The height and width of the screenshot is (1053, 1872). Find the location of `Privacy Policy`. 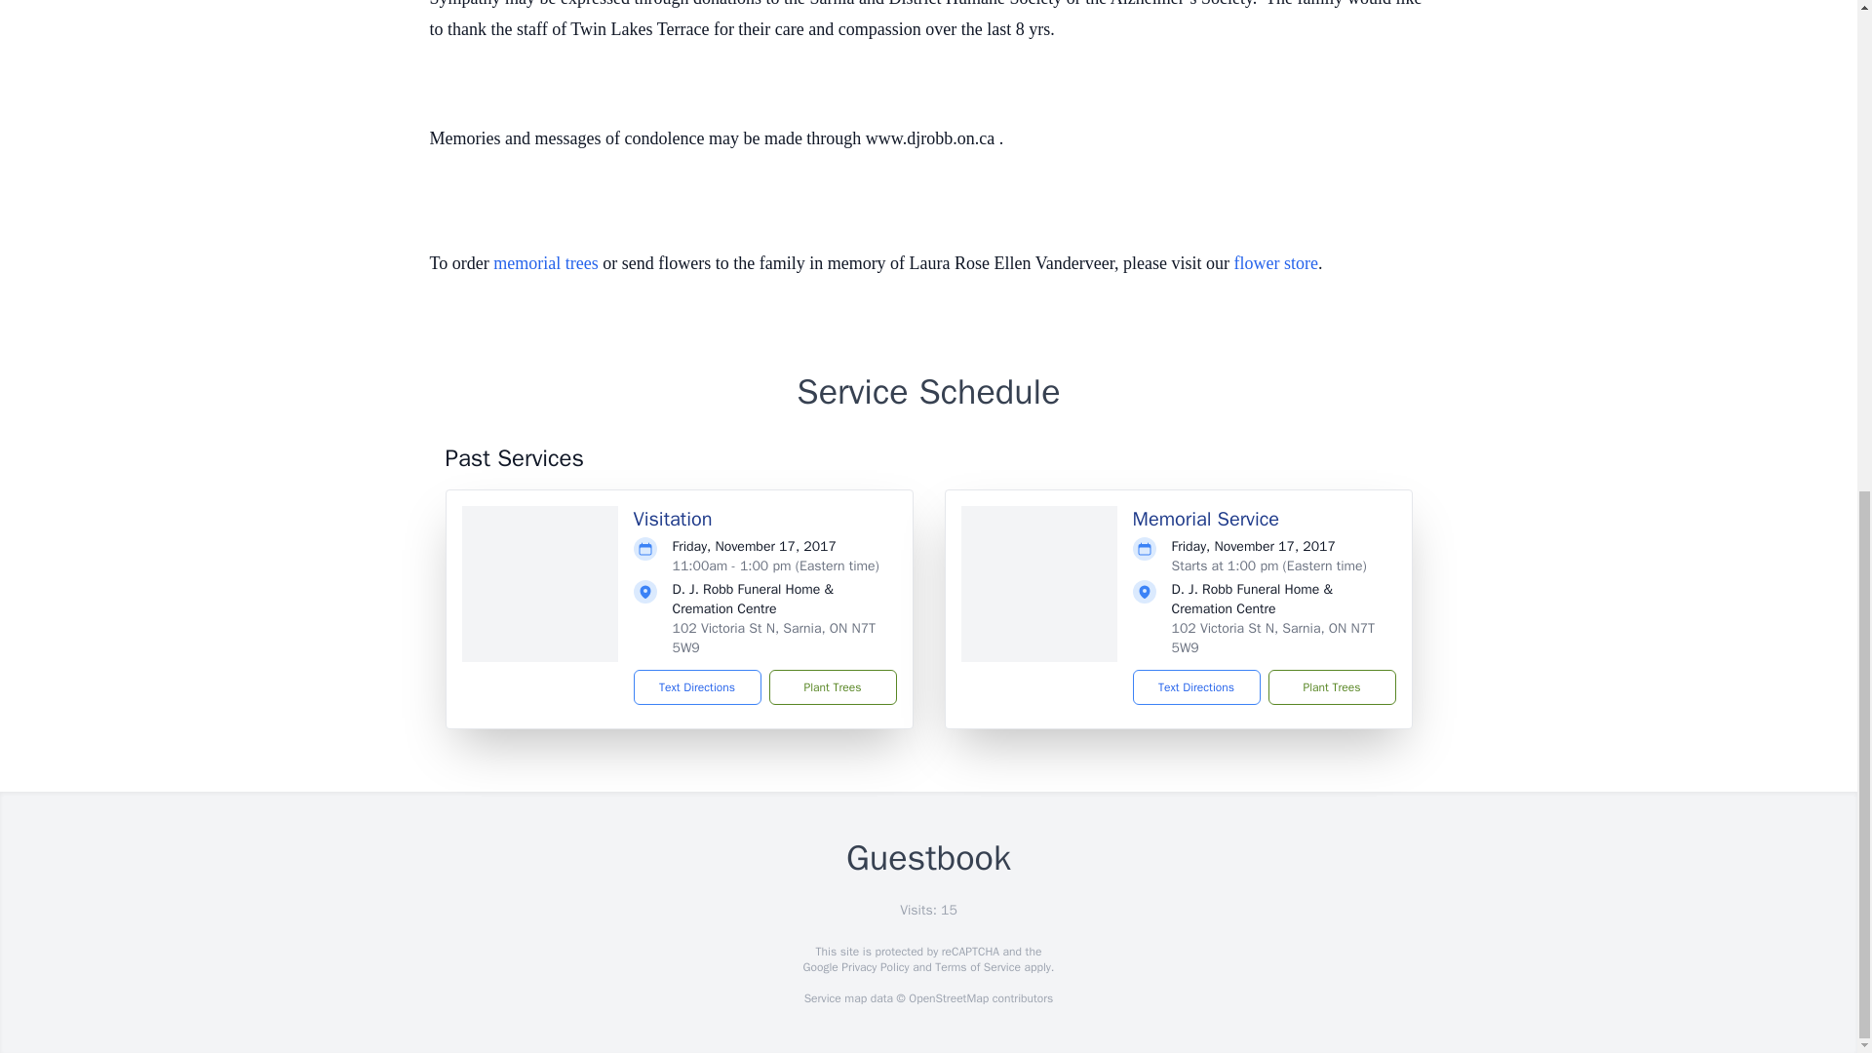

Privacy Policy is located at coordinates (874, 967).